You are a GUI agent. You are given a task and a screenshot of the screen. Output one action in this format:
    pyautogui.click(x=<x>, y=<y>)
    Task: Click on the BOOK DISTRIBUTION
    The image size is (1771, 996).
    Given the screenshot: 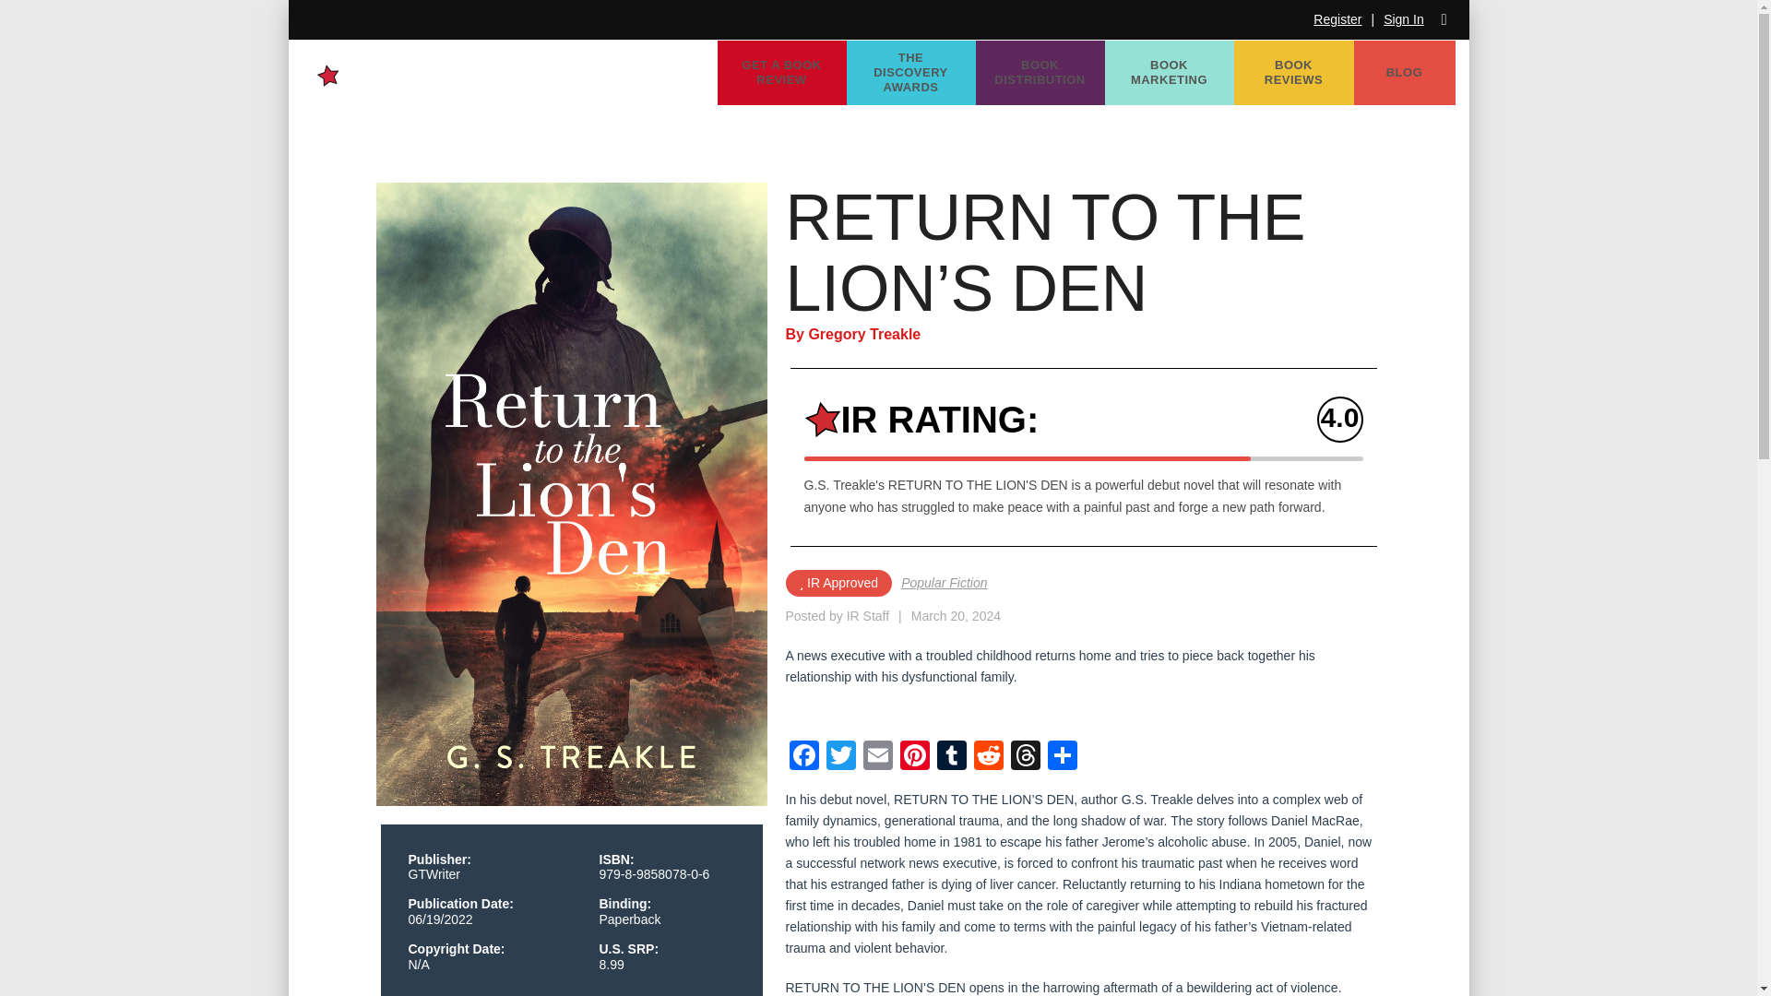 What is the action you would take?
    pyautogui.click(x=1040, y=73)
    